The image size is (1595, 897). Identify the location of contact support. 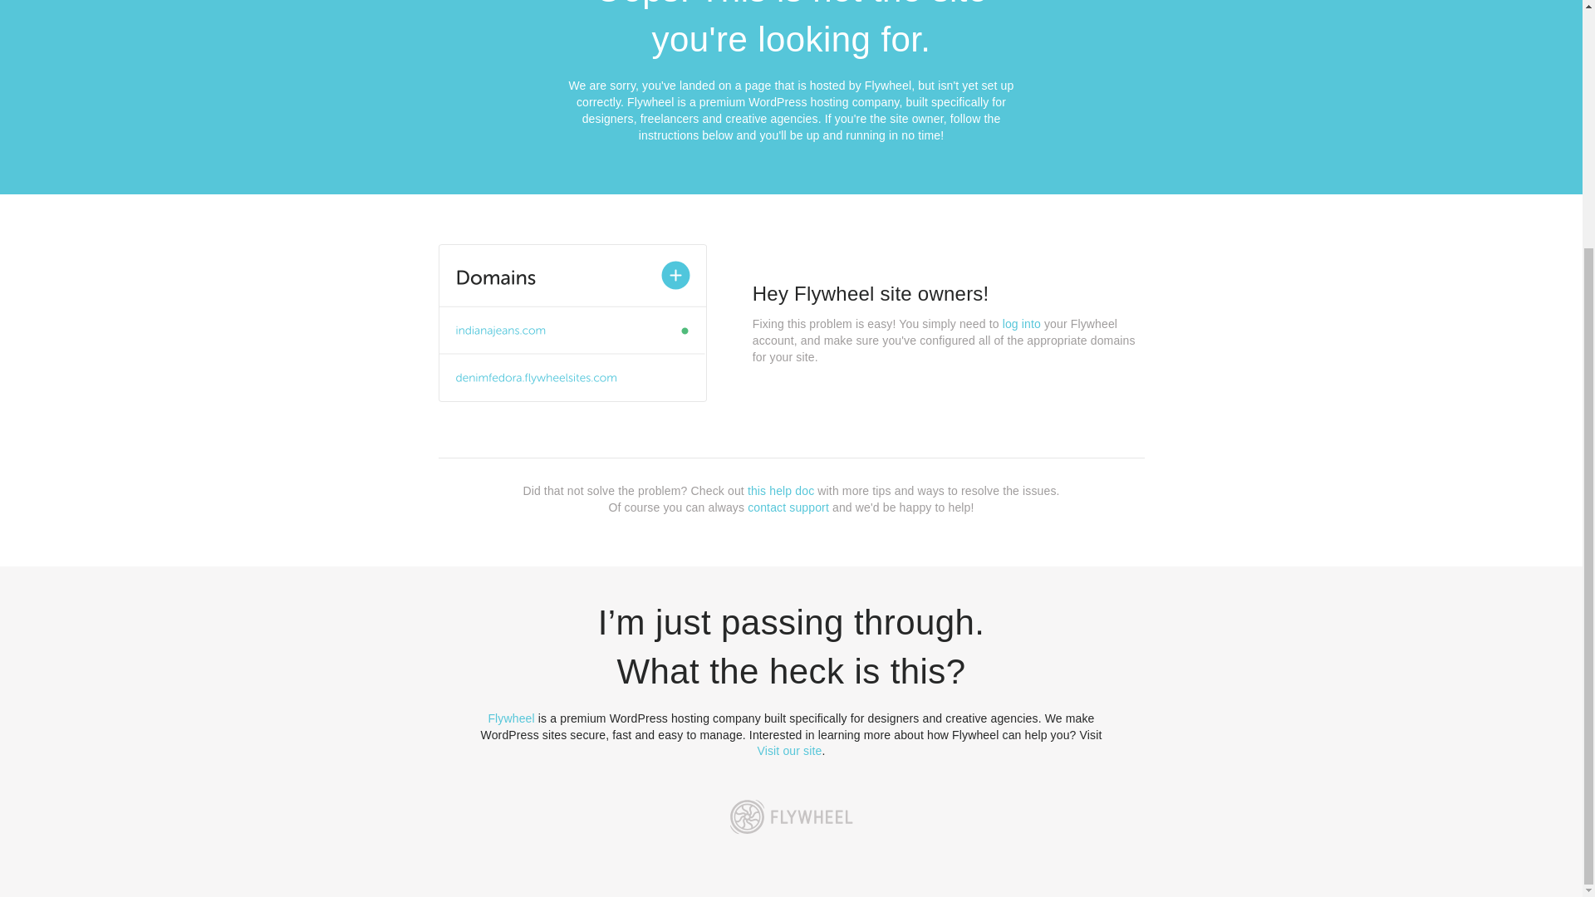
(788, 507).